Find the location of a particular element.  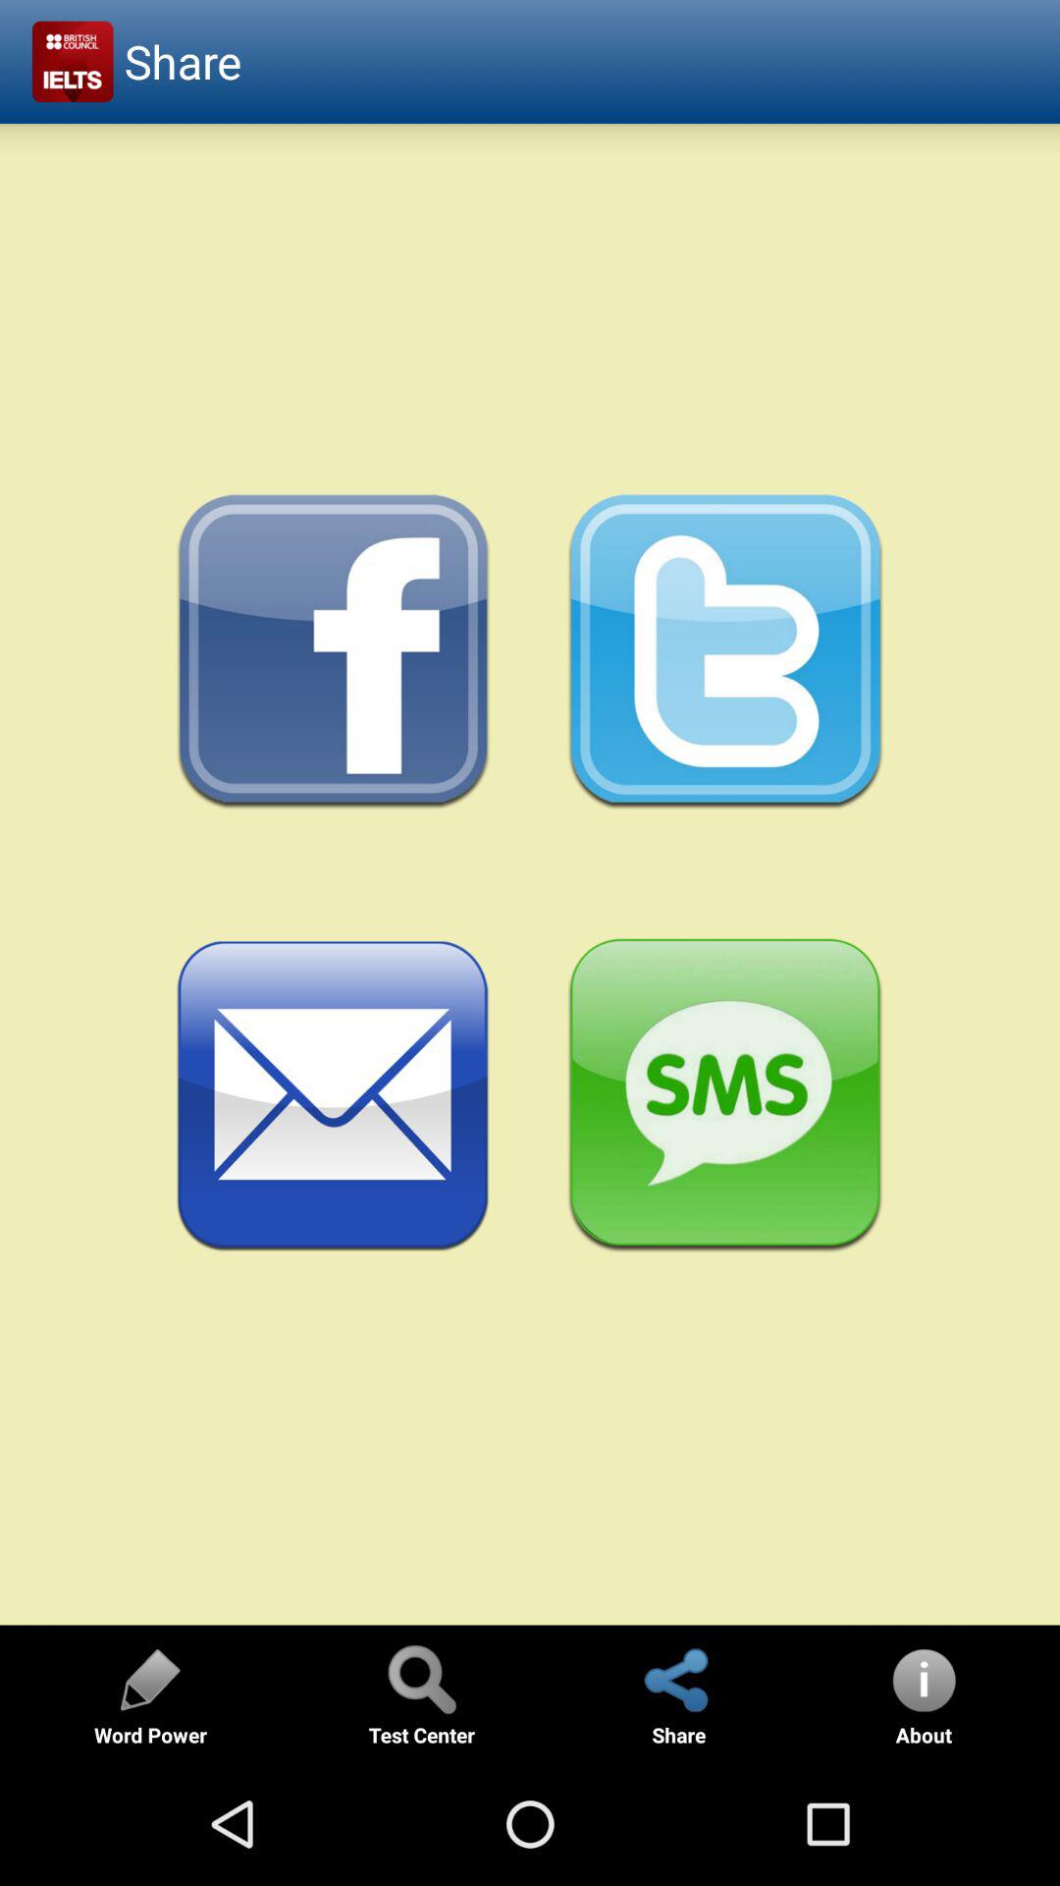

open email is located at coordinates (334, 1096).